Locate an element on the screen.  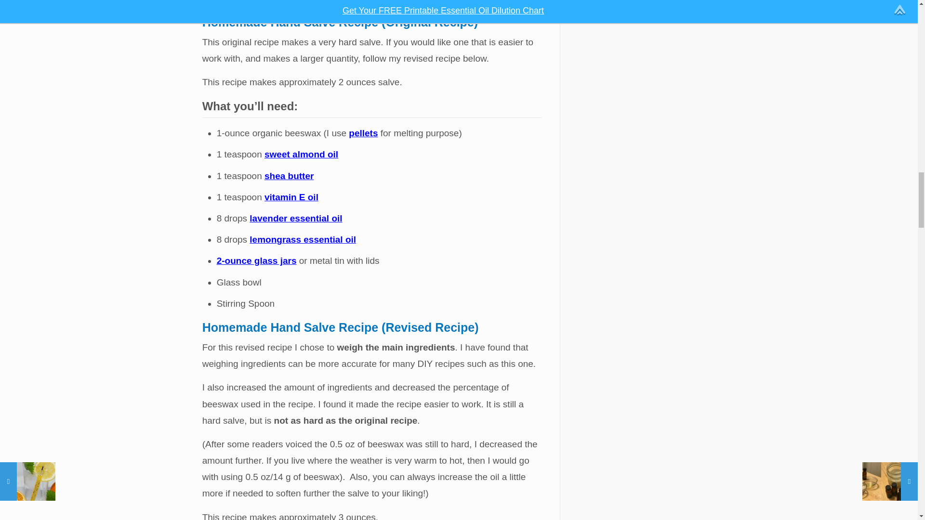
lavender essential oil is located at coordinates (296, 218).